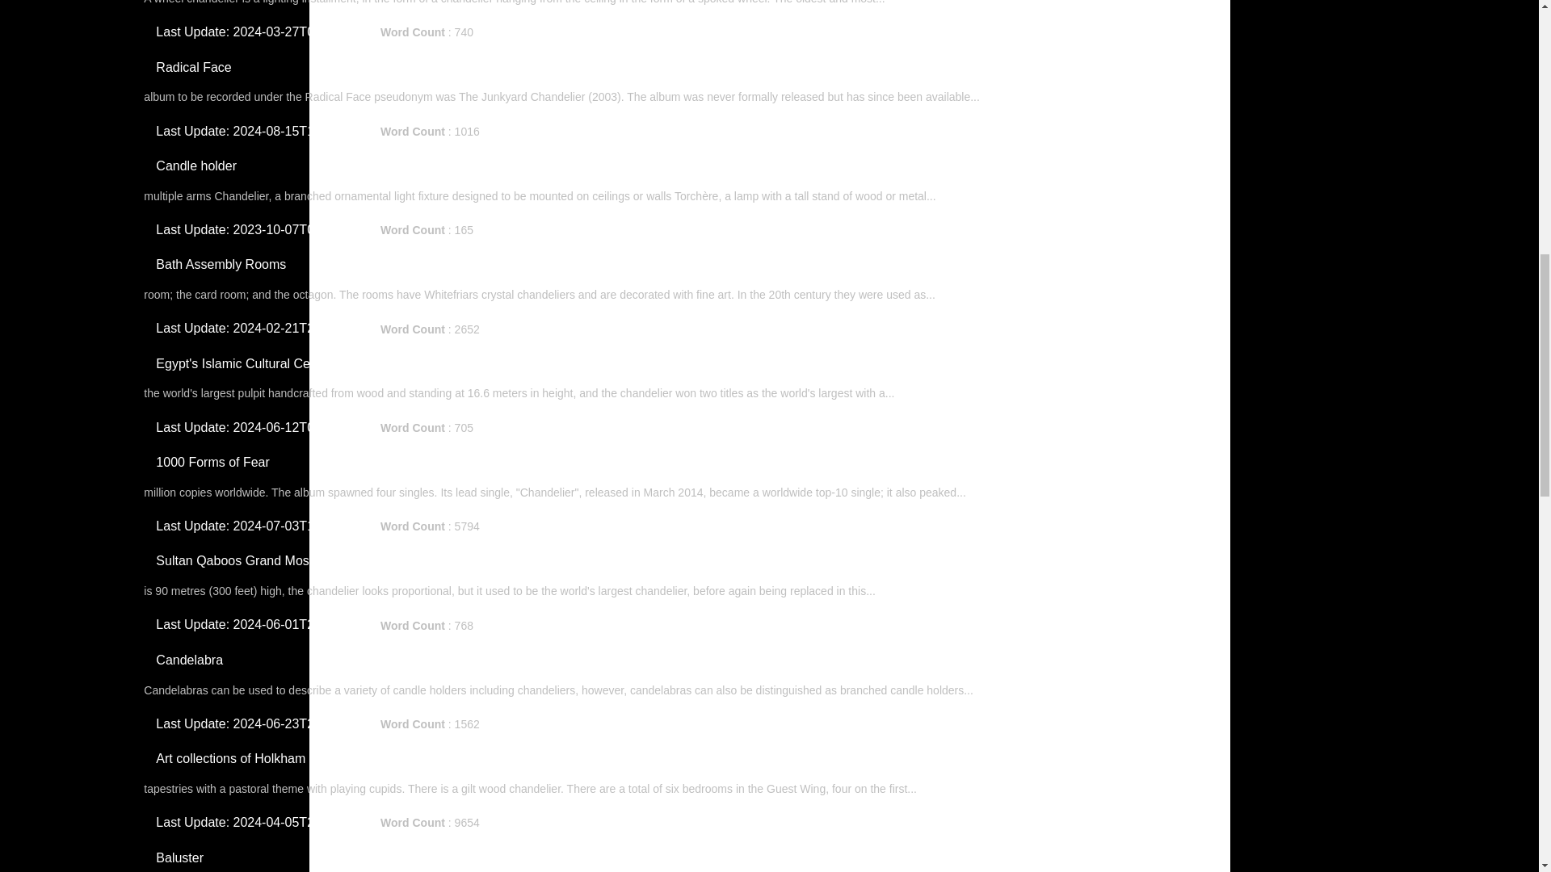  I want to click on Candle holder, so click(195, 166).